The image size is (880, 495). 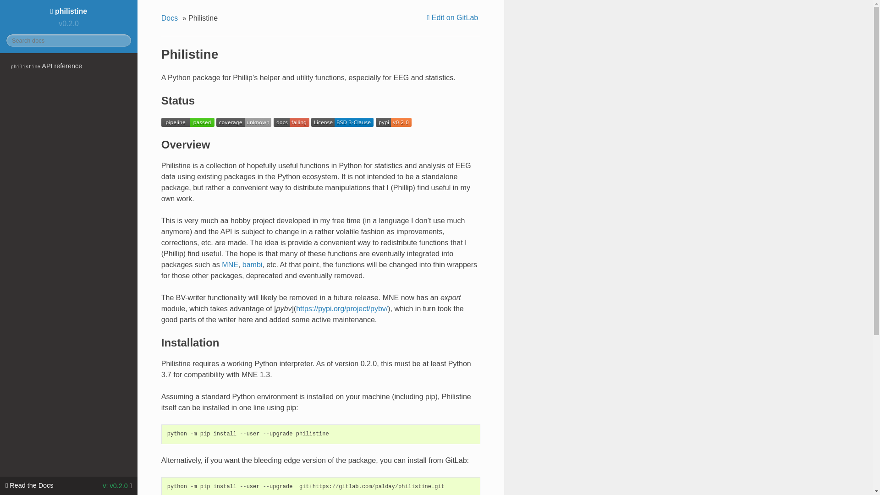 I want to click on philistine, so click(x=69, y=11).